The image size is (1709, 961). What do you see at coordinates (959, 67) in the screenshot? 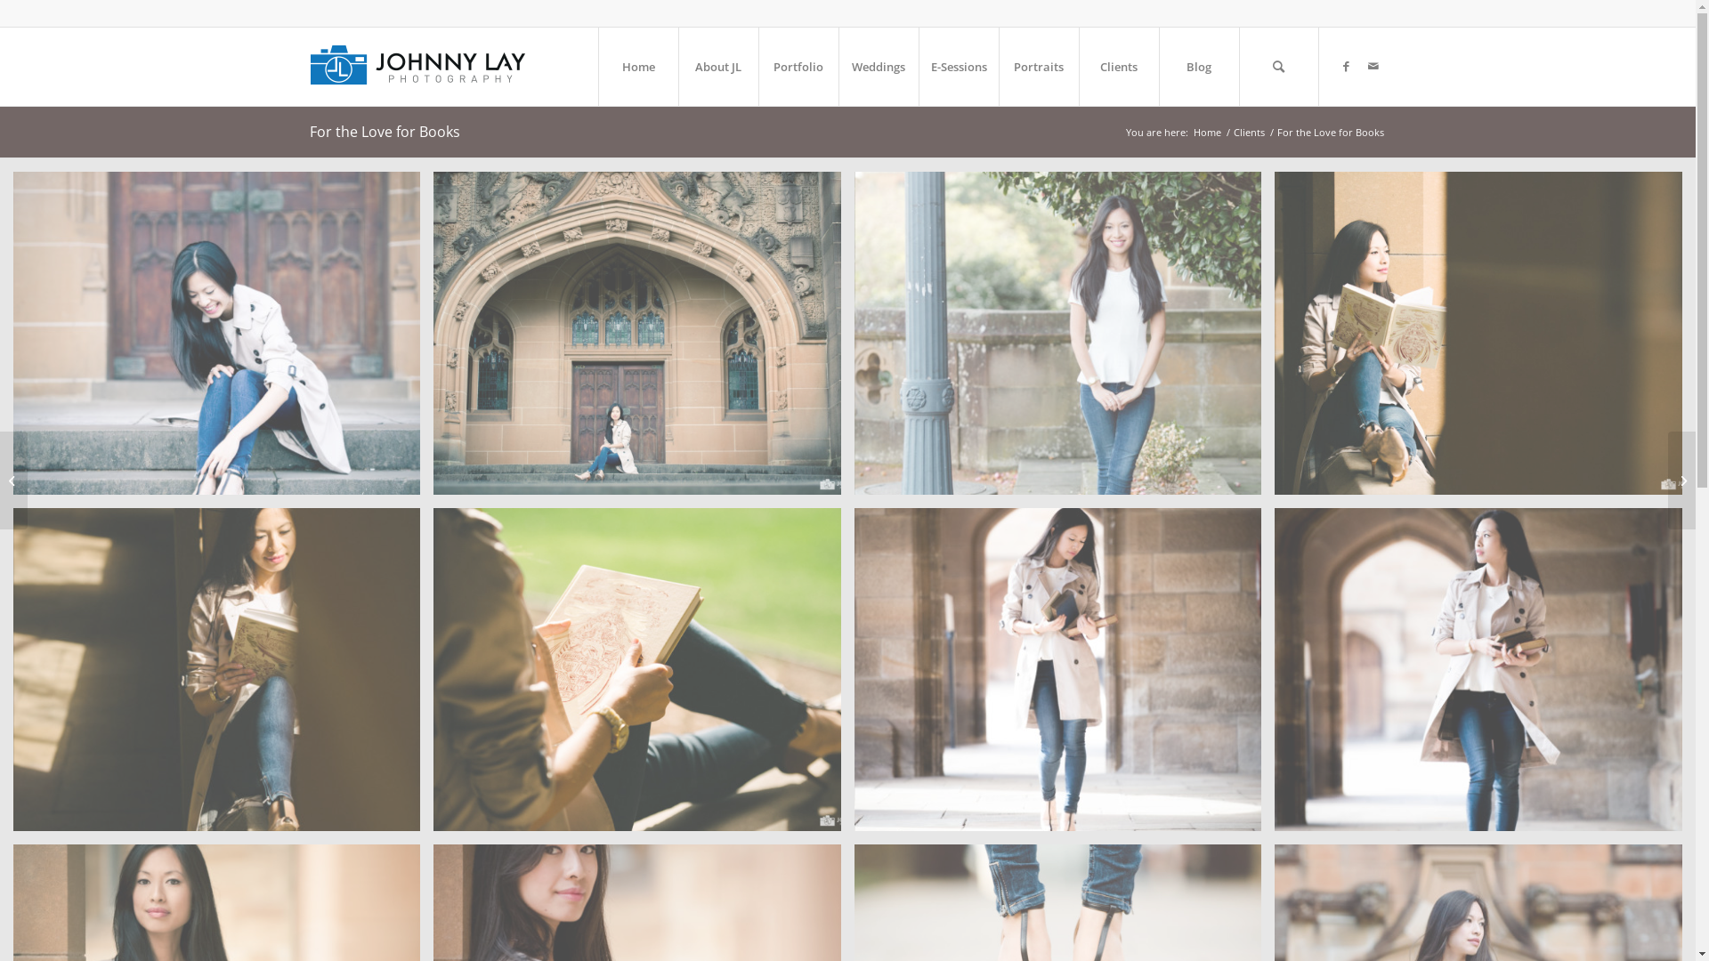
I see `E-Sessions` at bounding box center [959, 67].